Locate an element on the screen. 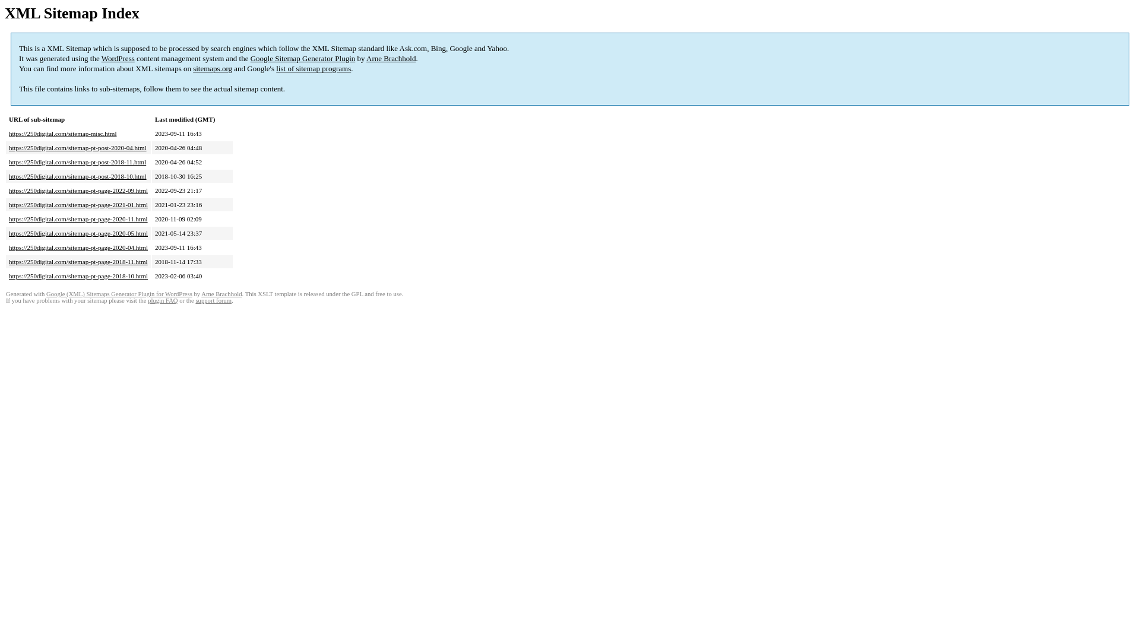 This screenshot has width=1140, height=641. https://250digital.com/sitemap-pt-page-2020-04.html is located at coordinates (78, 247).